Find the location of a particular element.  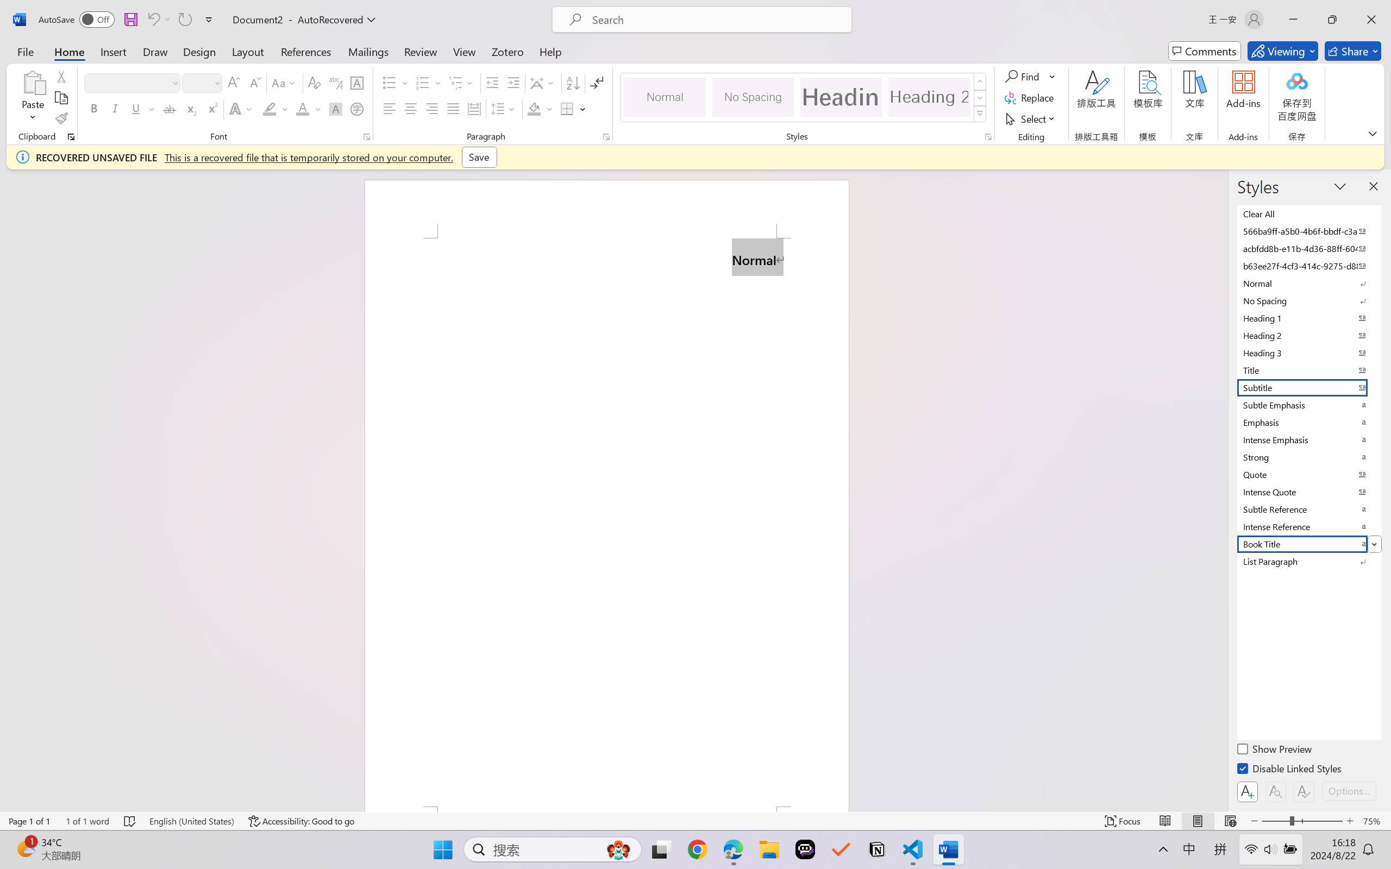

Heading 1 is located at coordinates (841, 97).